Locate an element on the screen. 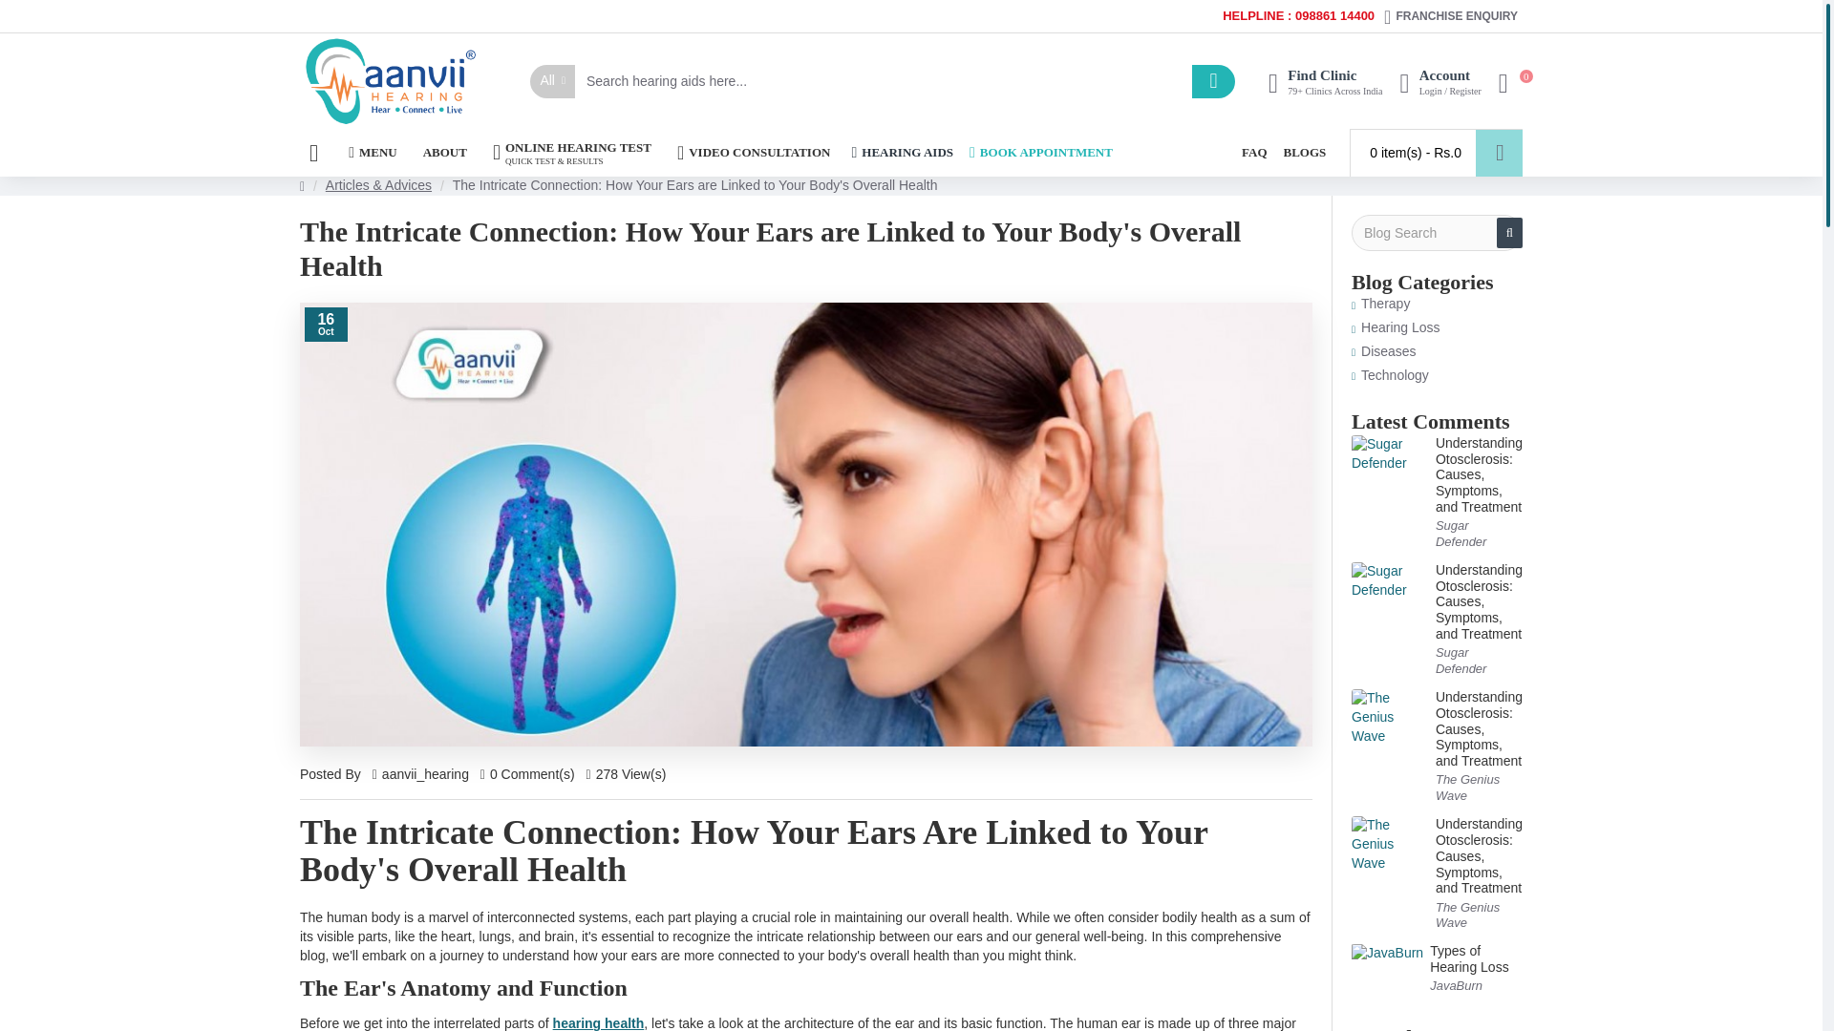 Image resolution: width=1834 pixels, height=1031 pixels. FRANCHISE ENQUIRY is located at coordinates (1450, 16).